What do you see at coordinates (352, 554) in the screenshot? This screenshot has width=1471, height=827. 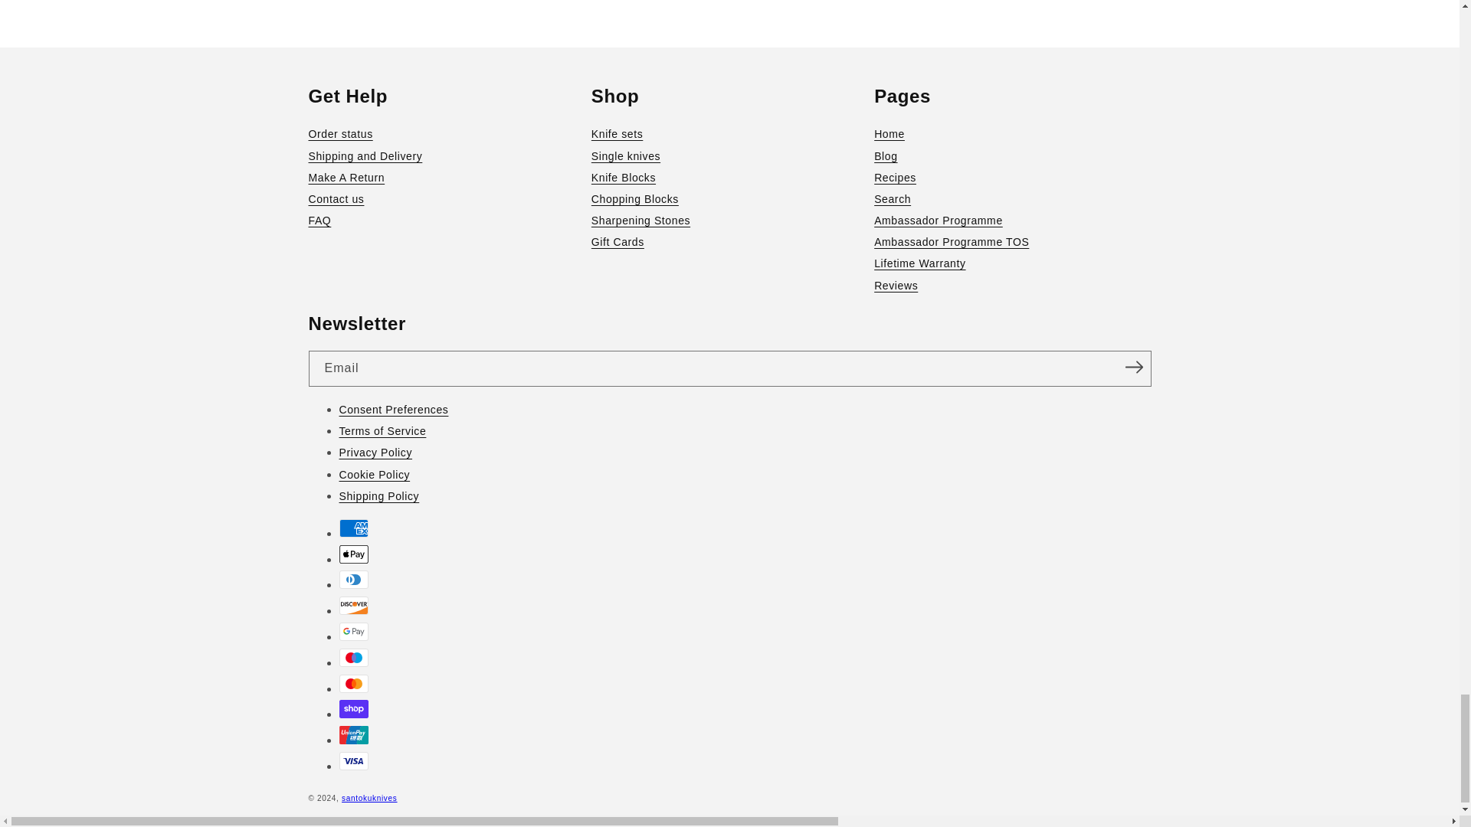 I see `Apple Pay` at bounding box center [352, 554].